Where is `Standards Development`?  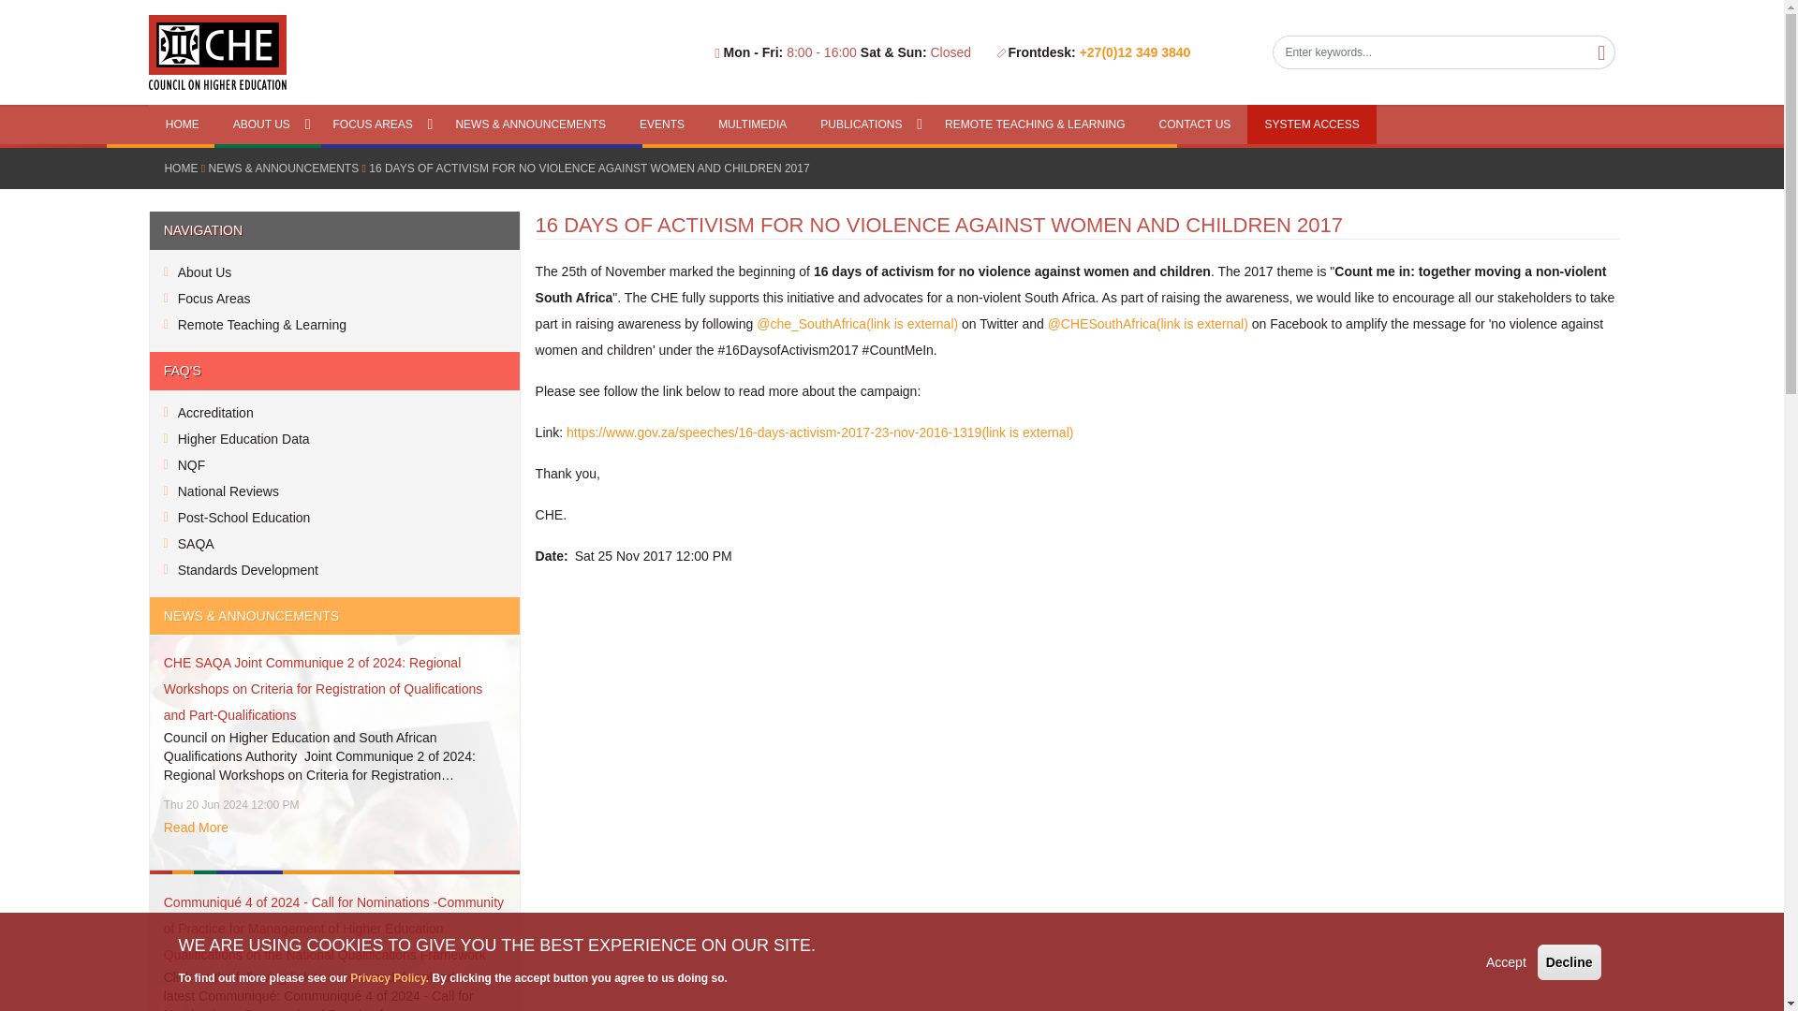
Standards Development is located at coordinates (334, 570).